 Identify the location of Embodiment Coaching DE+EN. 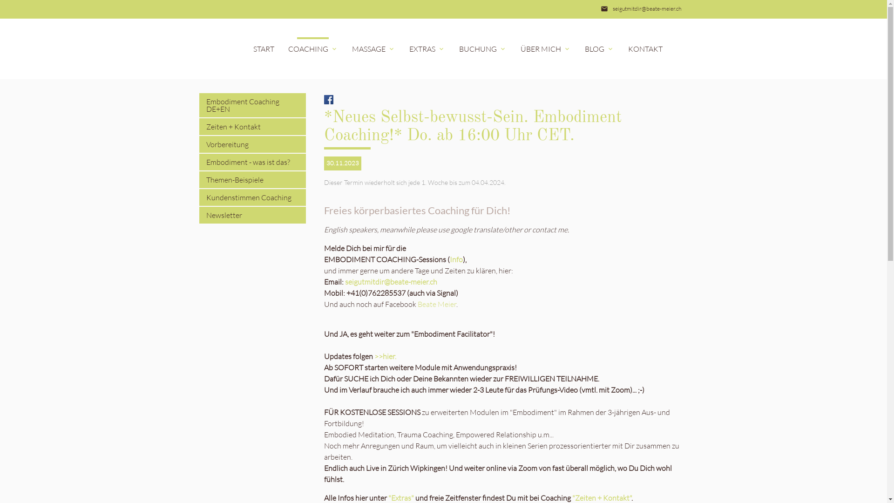
(253, 105).